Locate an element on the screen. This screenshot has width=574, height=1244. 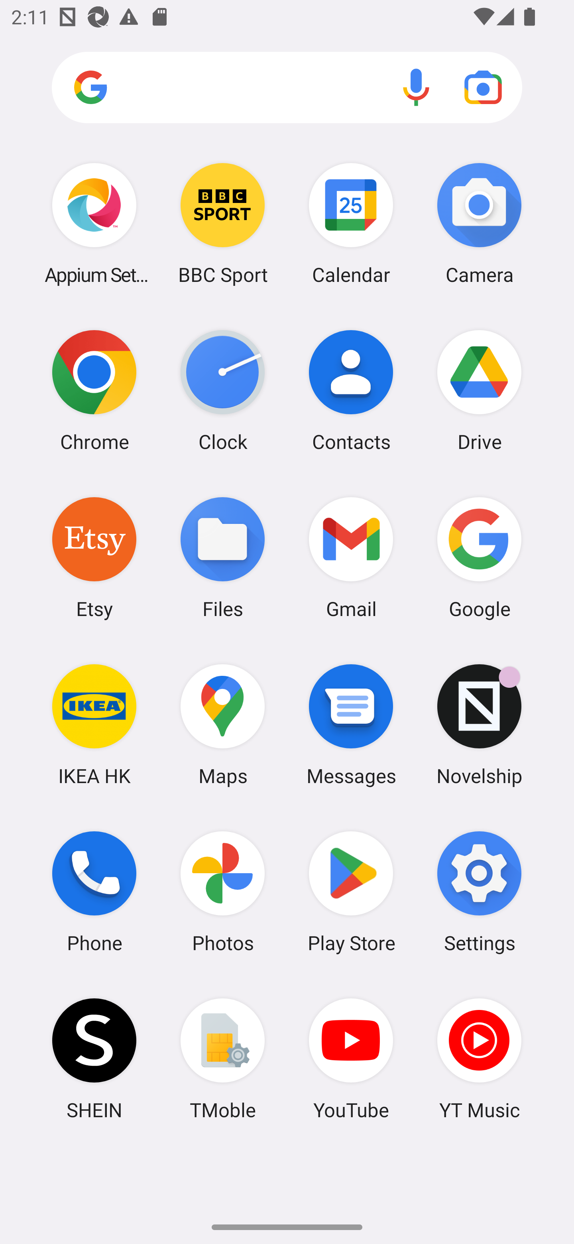
Search apps, web and more is located at coordinates (287, 88).